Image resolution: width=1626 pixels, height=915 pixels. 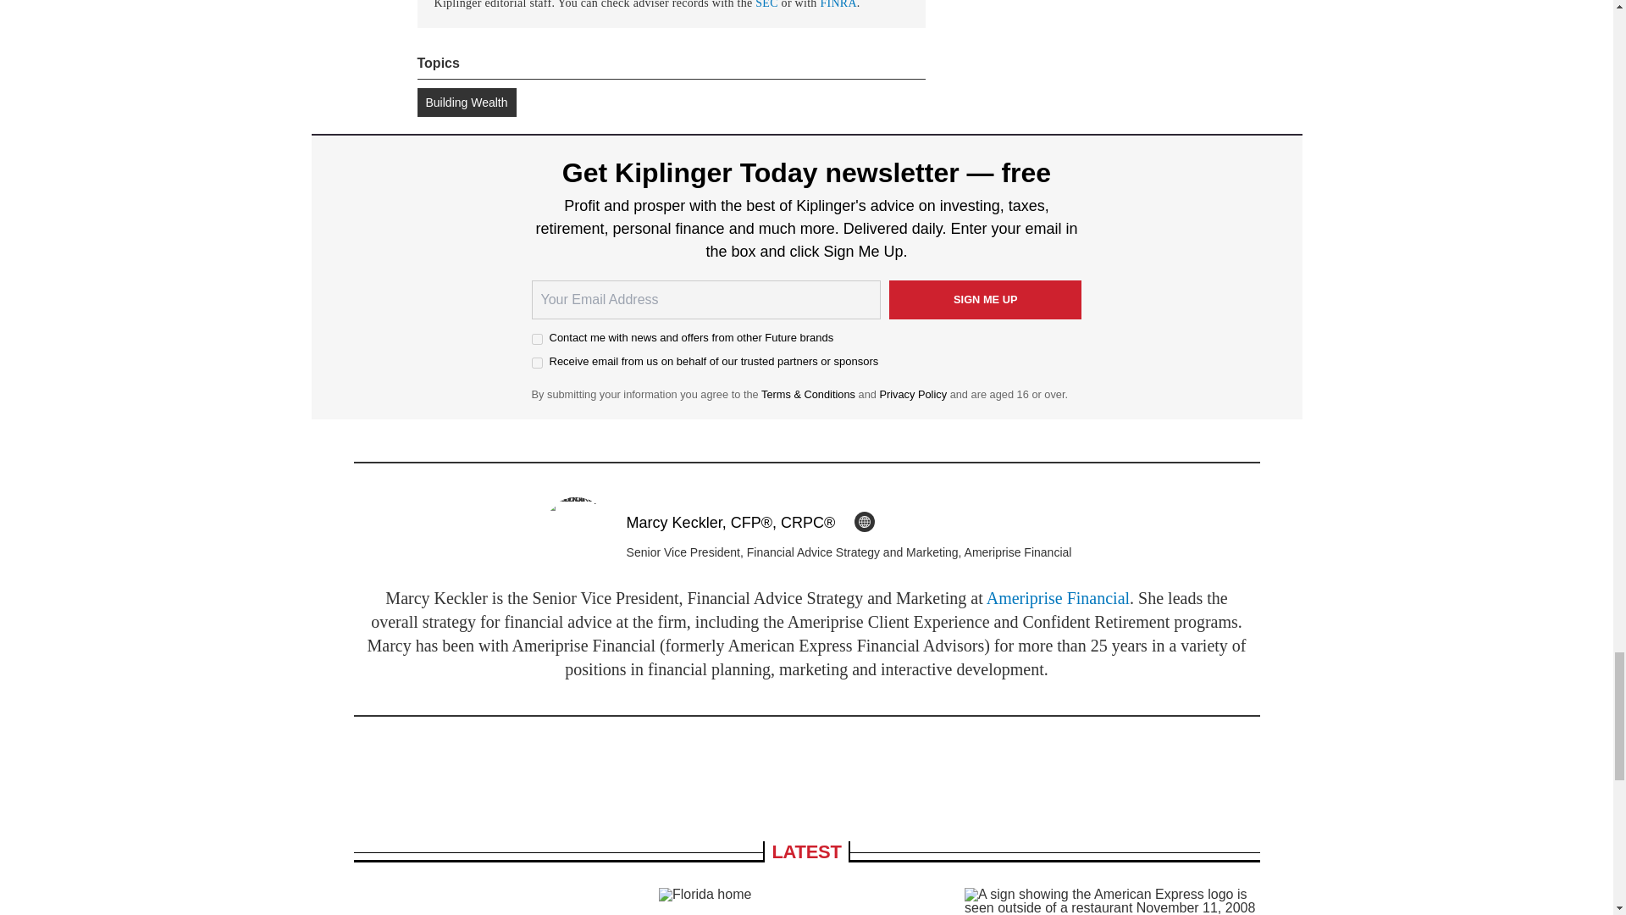 What do you see at coordinates (986, 299) in the screenshot?
I see `Sign me up` at bounding box center [986, 299].